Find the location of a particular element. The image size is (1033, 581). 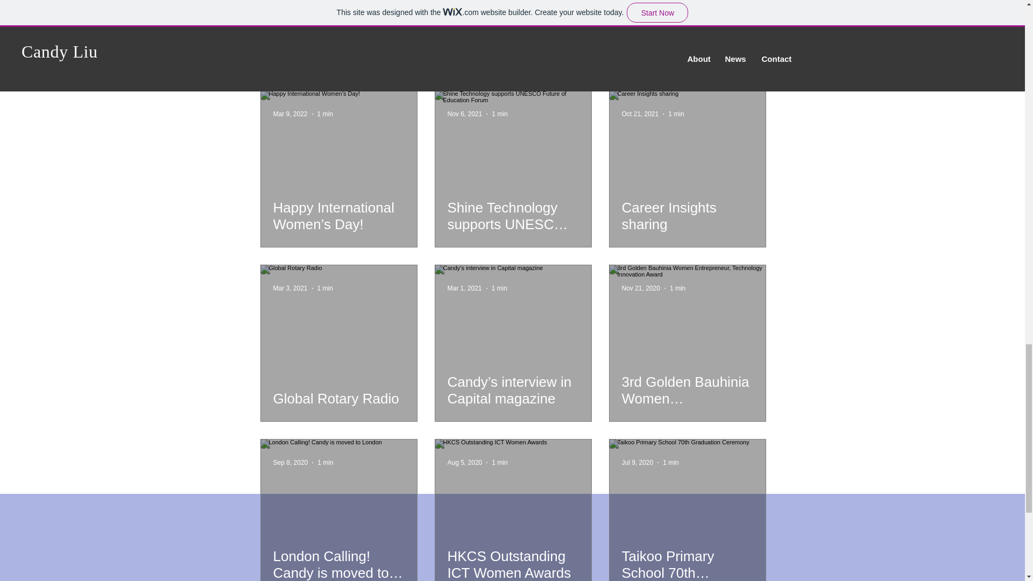

Mar 9, 2022 is located at coordinates (291, 114).